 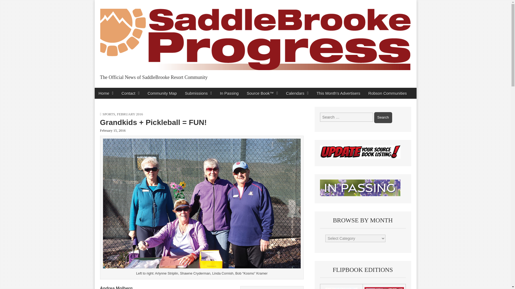 What do you see at coordinates (229, 93) in the screenshot?
I see `In Passing` at bounding box center [229, 93].